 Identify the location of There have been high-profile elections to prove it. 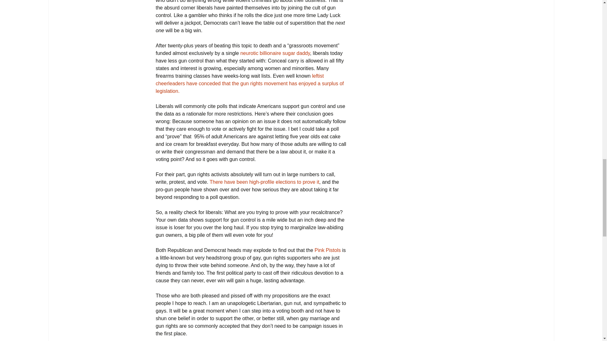
(264, 182).